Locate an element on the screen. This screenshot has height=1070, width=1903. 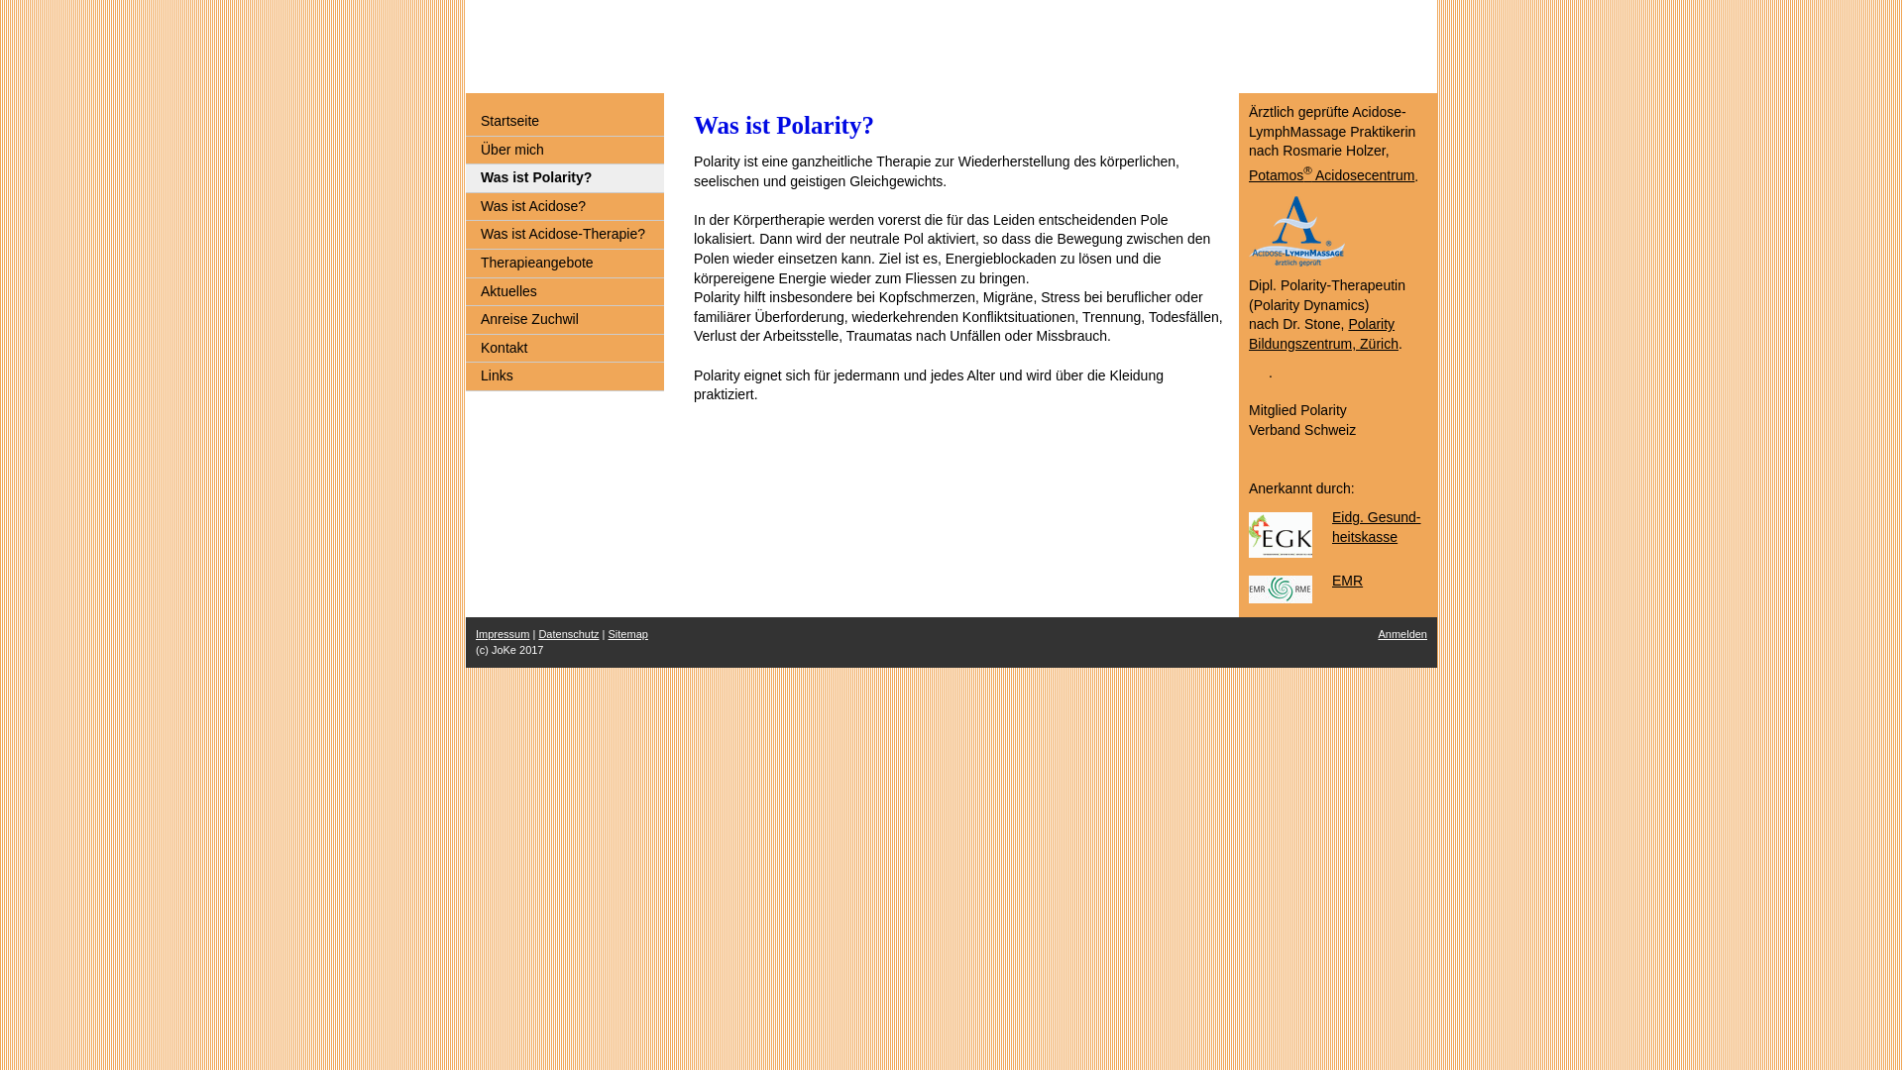
Aktuelles is located at coordinates (565, 293).